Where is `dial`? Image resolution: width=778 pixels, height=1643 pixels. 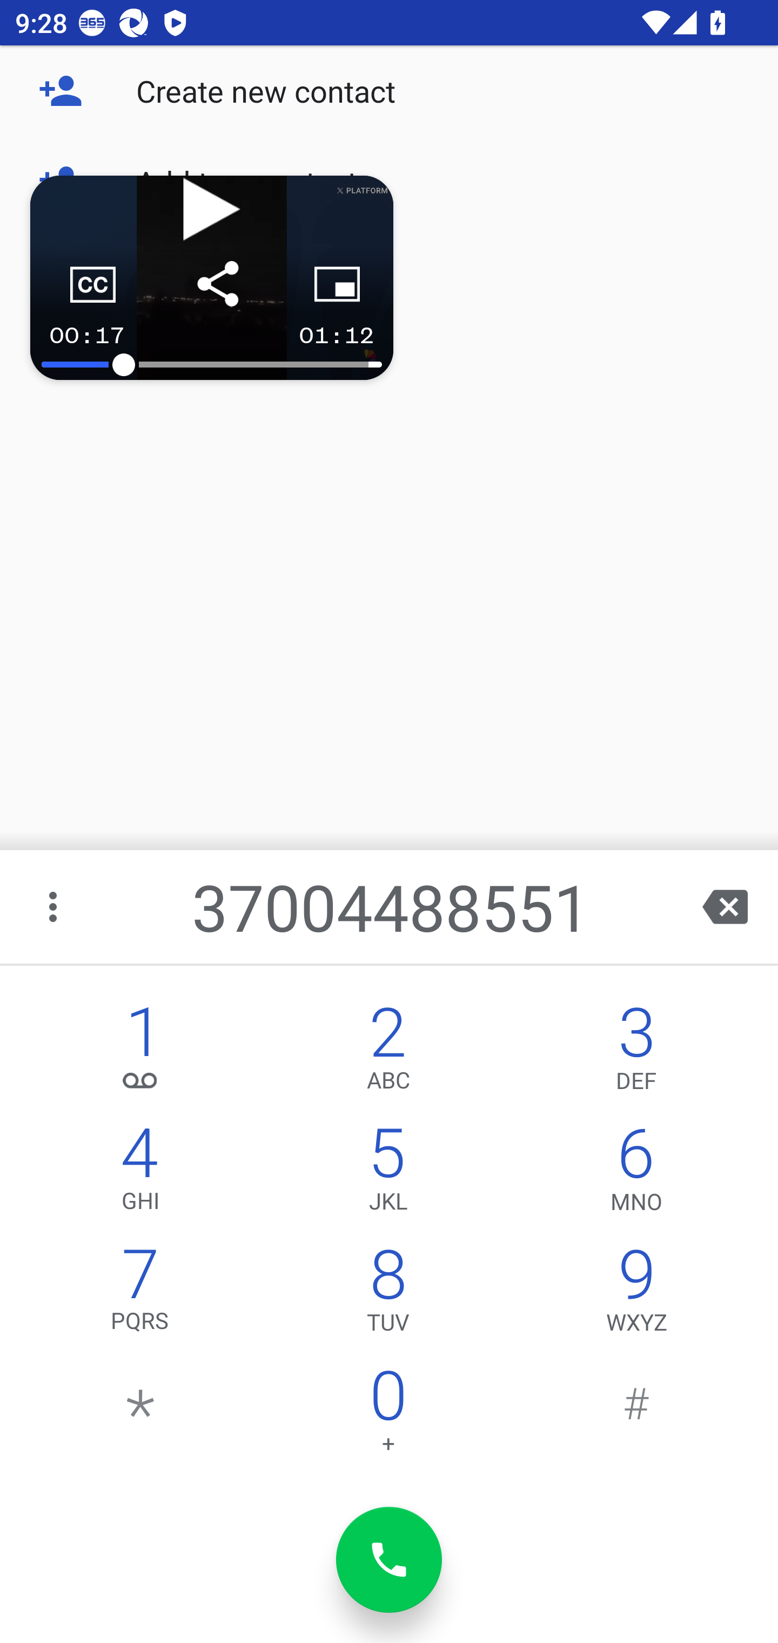 dial is located at coordinates (389, 1560).